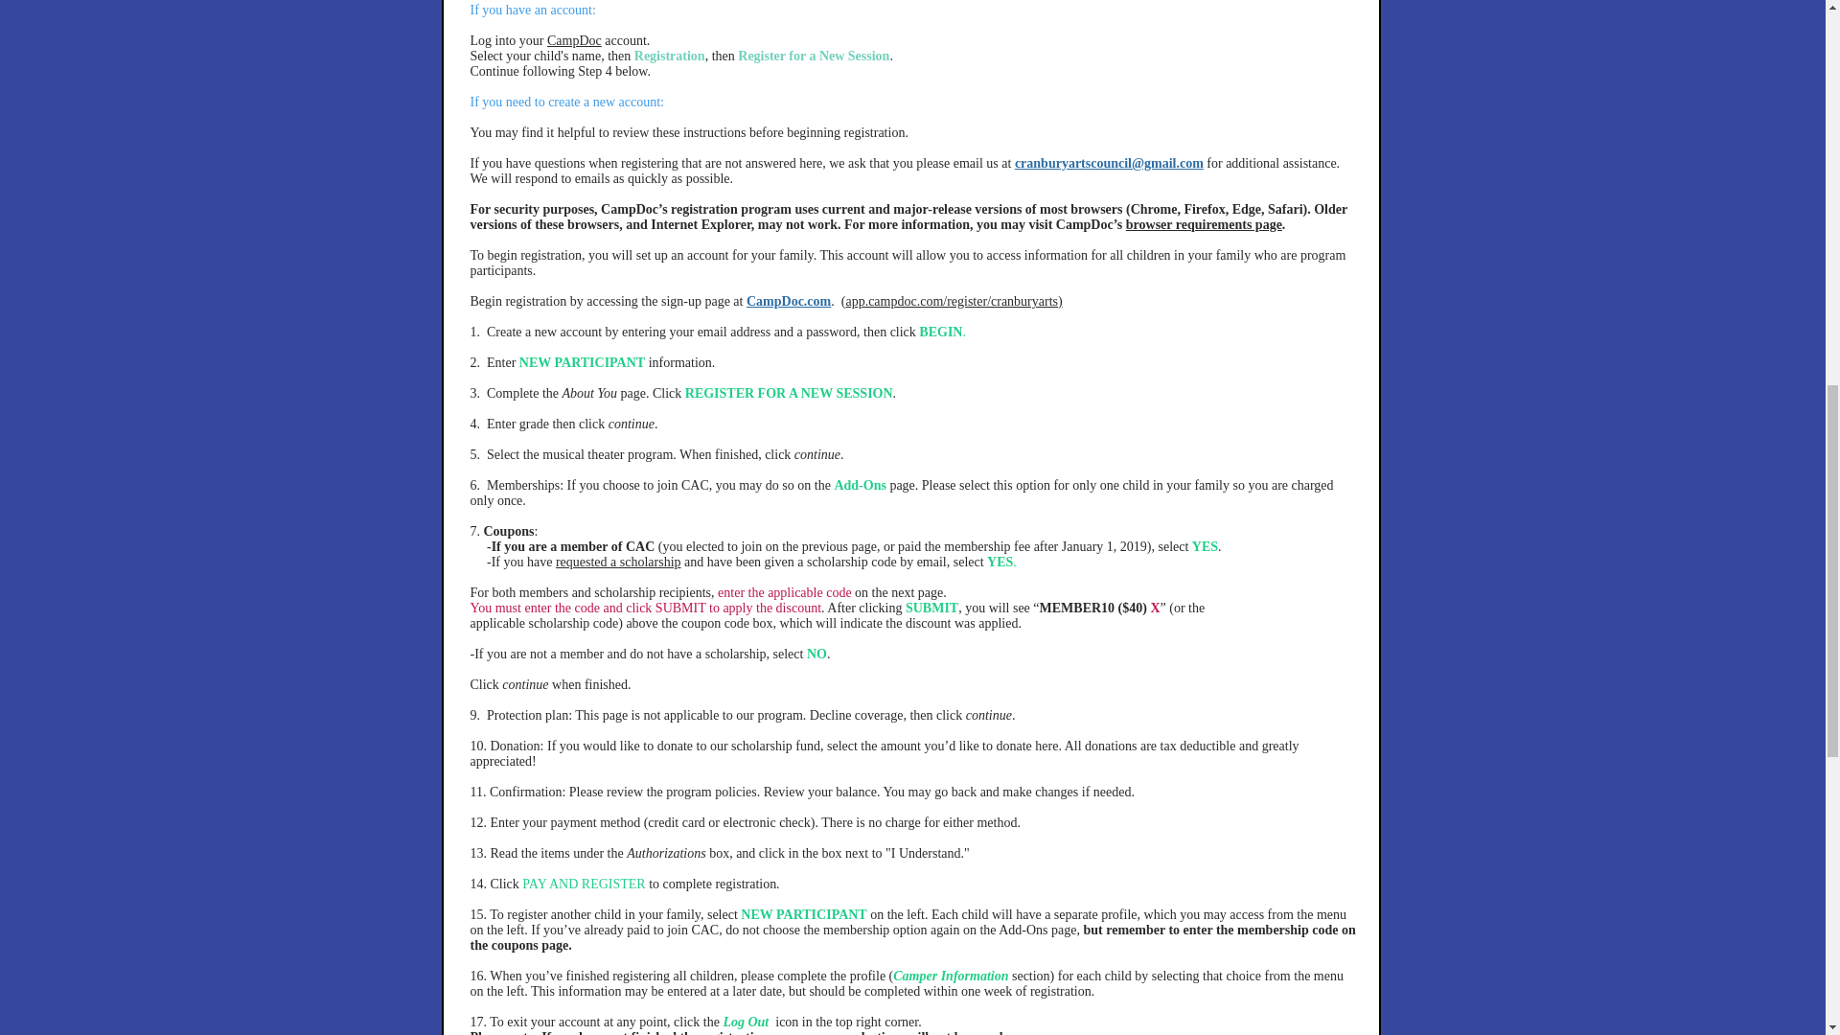 This screenshot has height=1035, width=1840. Describe the element at coordinates (789, 301) in the screenshot. I see `CampDoc.com` at that location.